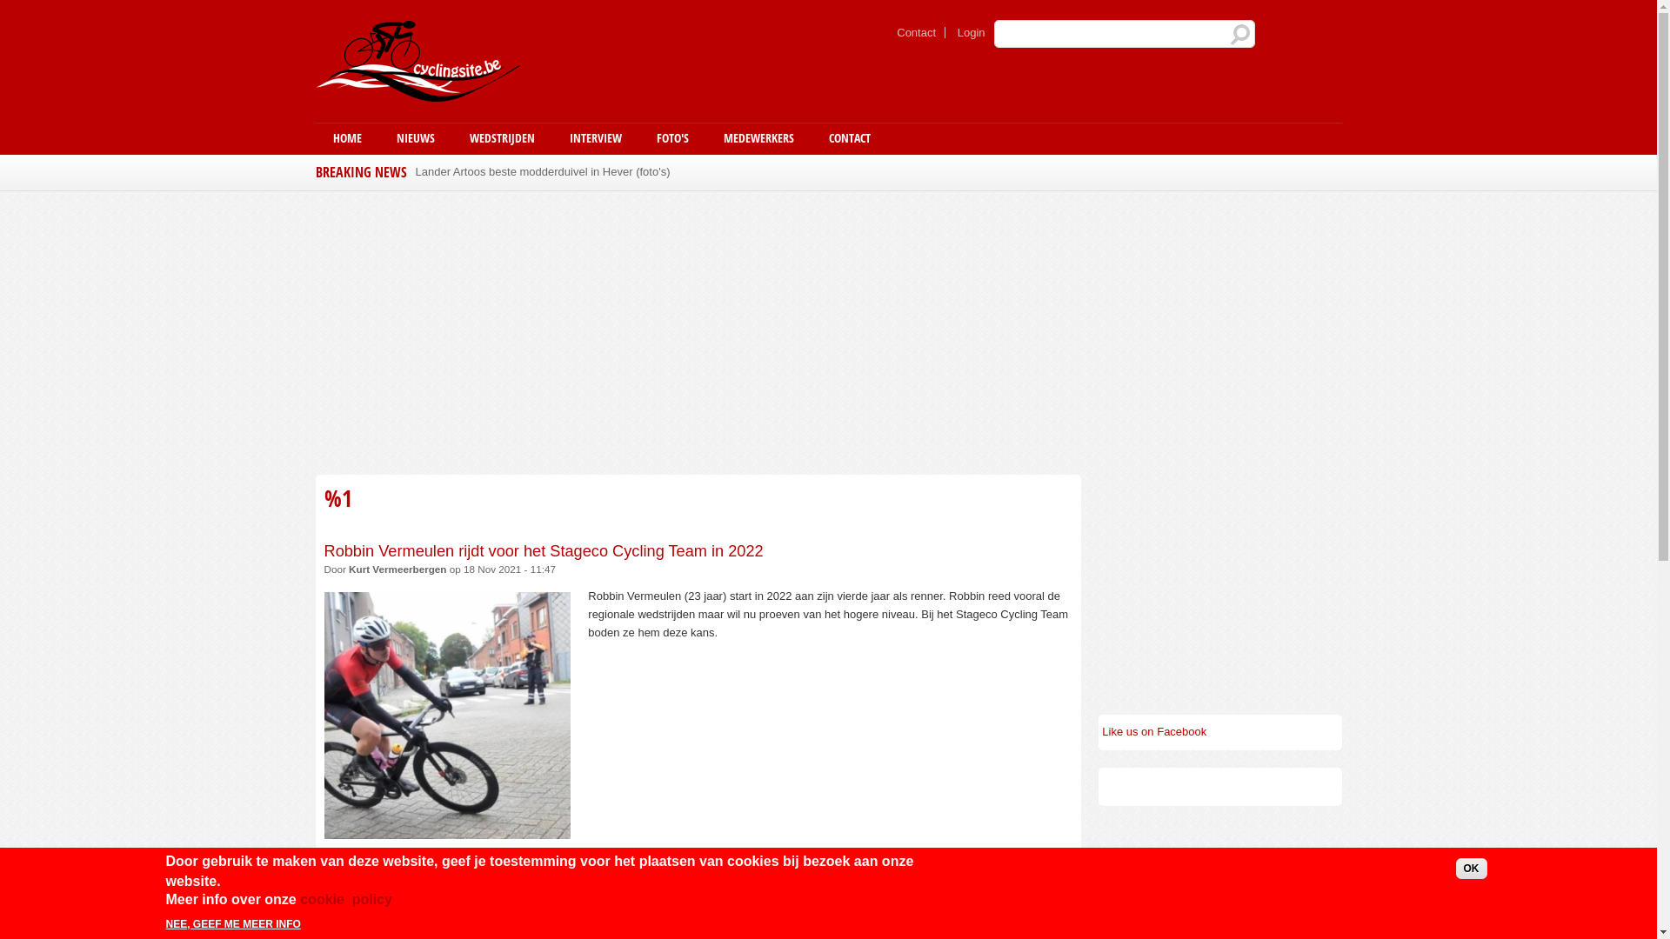 This screenshot has height=939, width=1670. I want to click on Overslaan en naar de inhoud gaan, so click(778, 2).